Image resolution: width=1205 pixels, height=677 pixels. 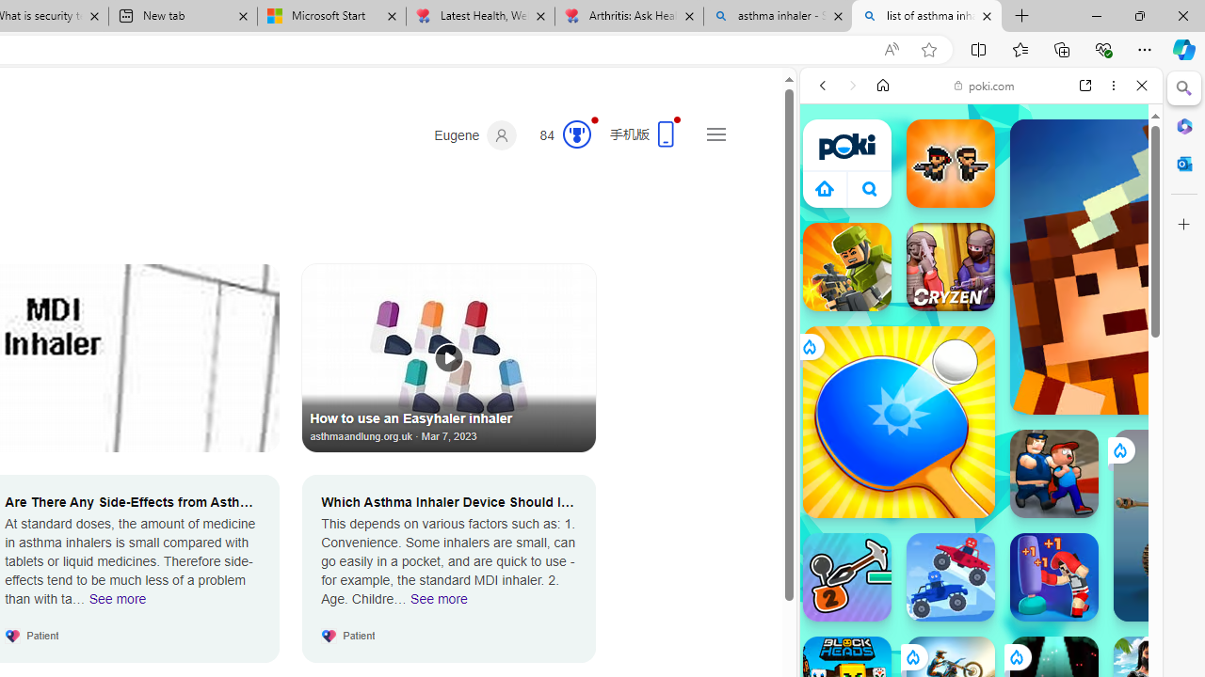 What do you see at coordinates (947, 214) in the screenshot?
I see `Search Filter, VIDEOS` at bounding box center [947, 214].